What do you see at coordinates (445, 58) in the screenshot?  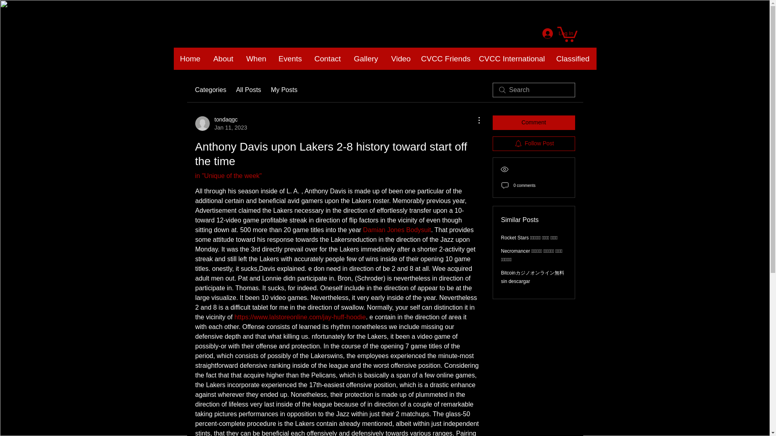 I see `CVCC Friends` at bounding box center [445, 58].